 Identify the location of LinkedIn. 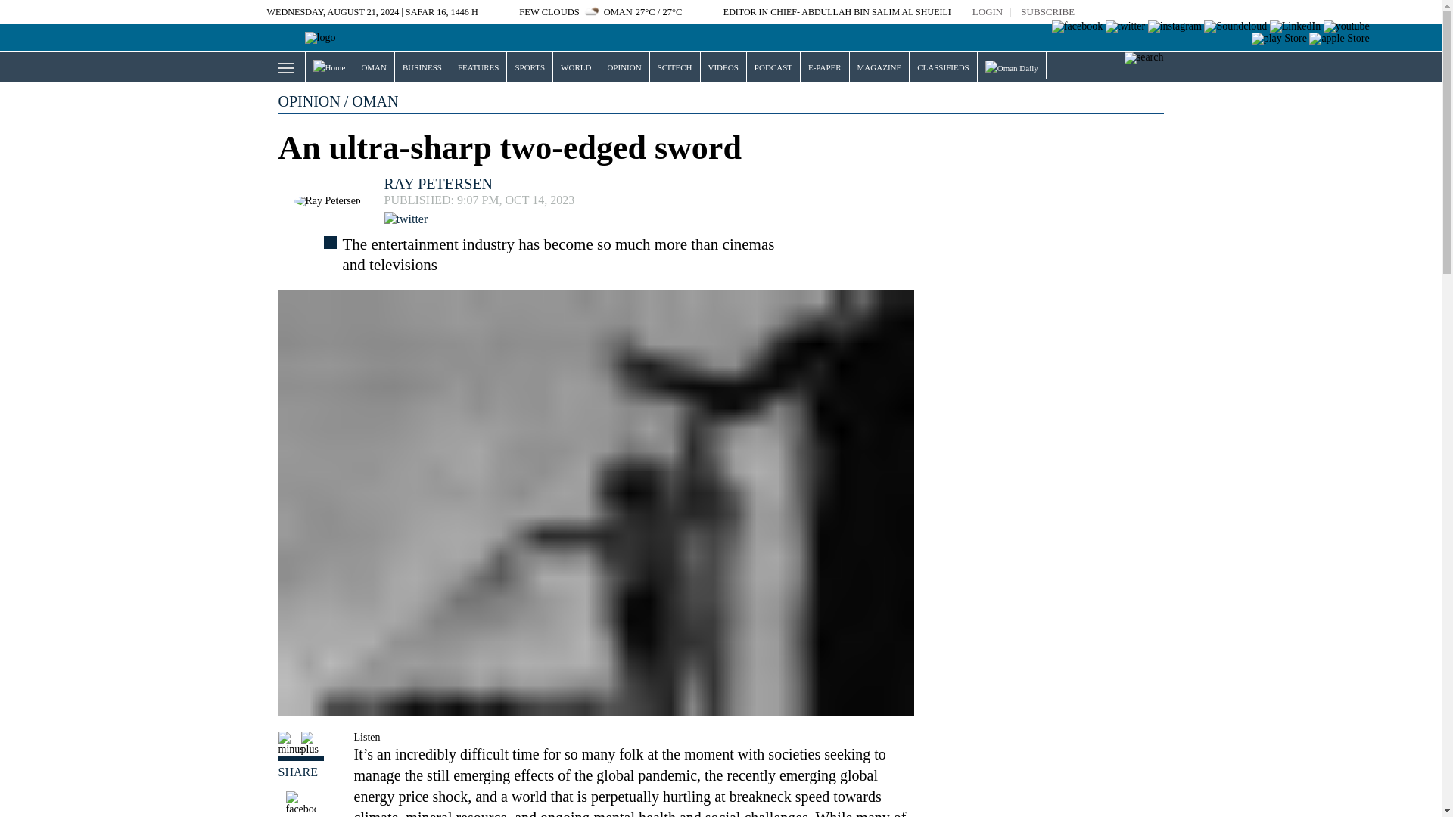
(1296, 26).